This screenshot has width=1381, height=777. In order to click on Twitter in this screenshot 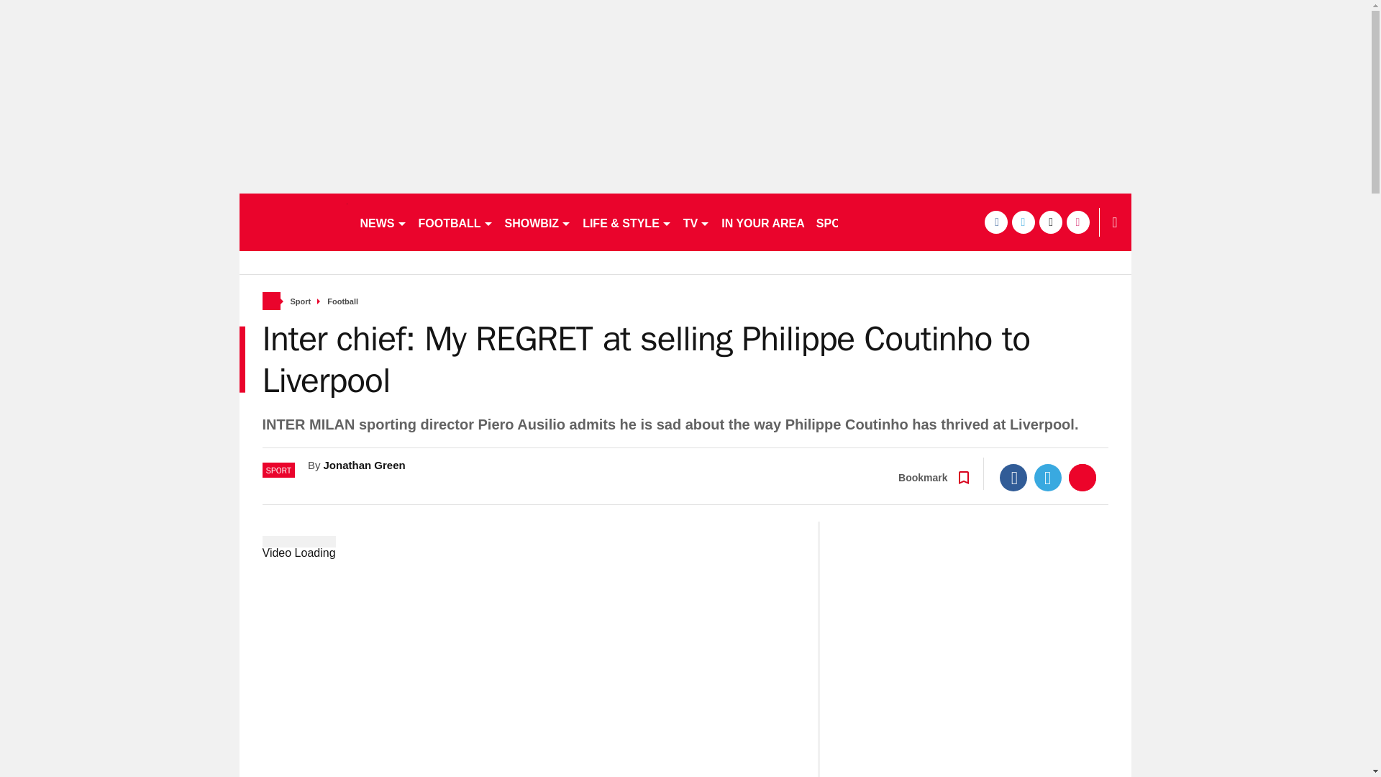, I will do `click(1048, 477)`.